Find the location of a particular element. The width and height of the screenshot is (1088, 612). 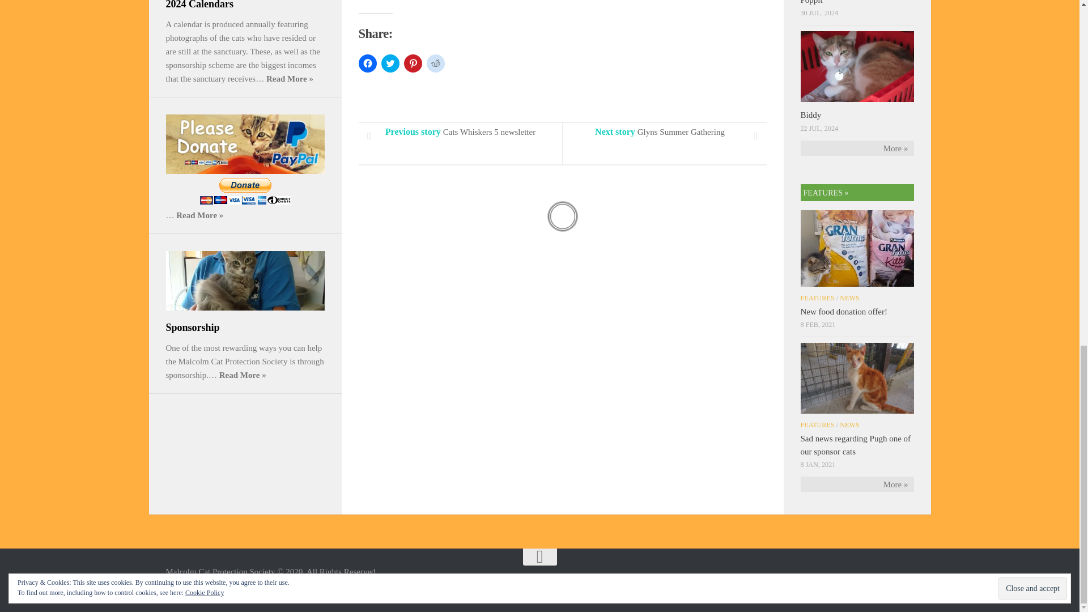

Click to share on Pinterest is located at coordinates (413, 63).